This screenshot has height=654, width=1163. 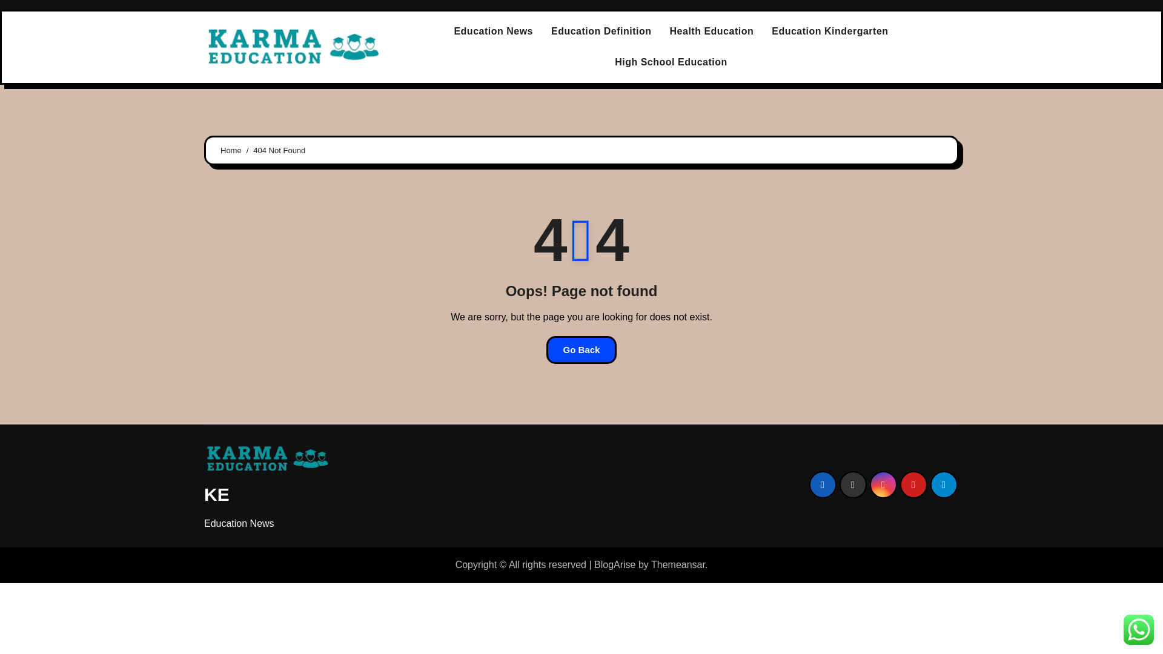 I want to click on Education News, so click(x=493, y=31).